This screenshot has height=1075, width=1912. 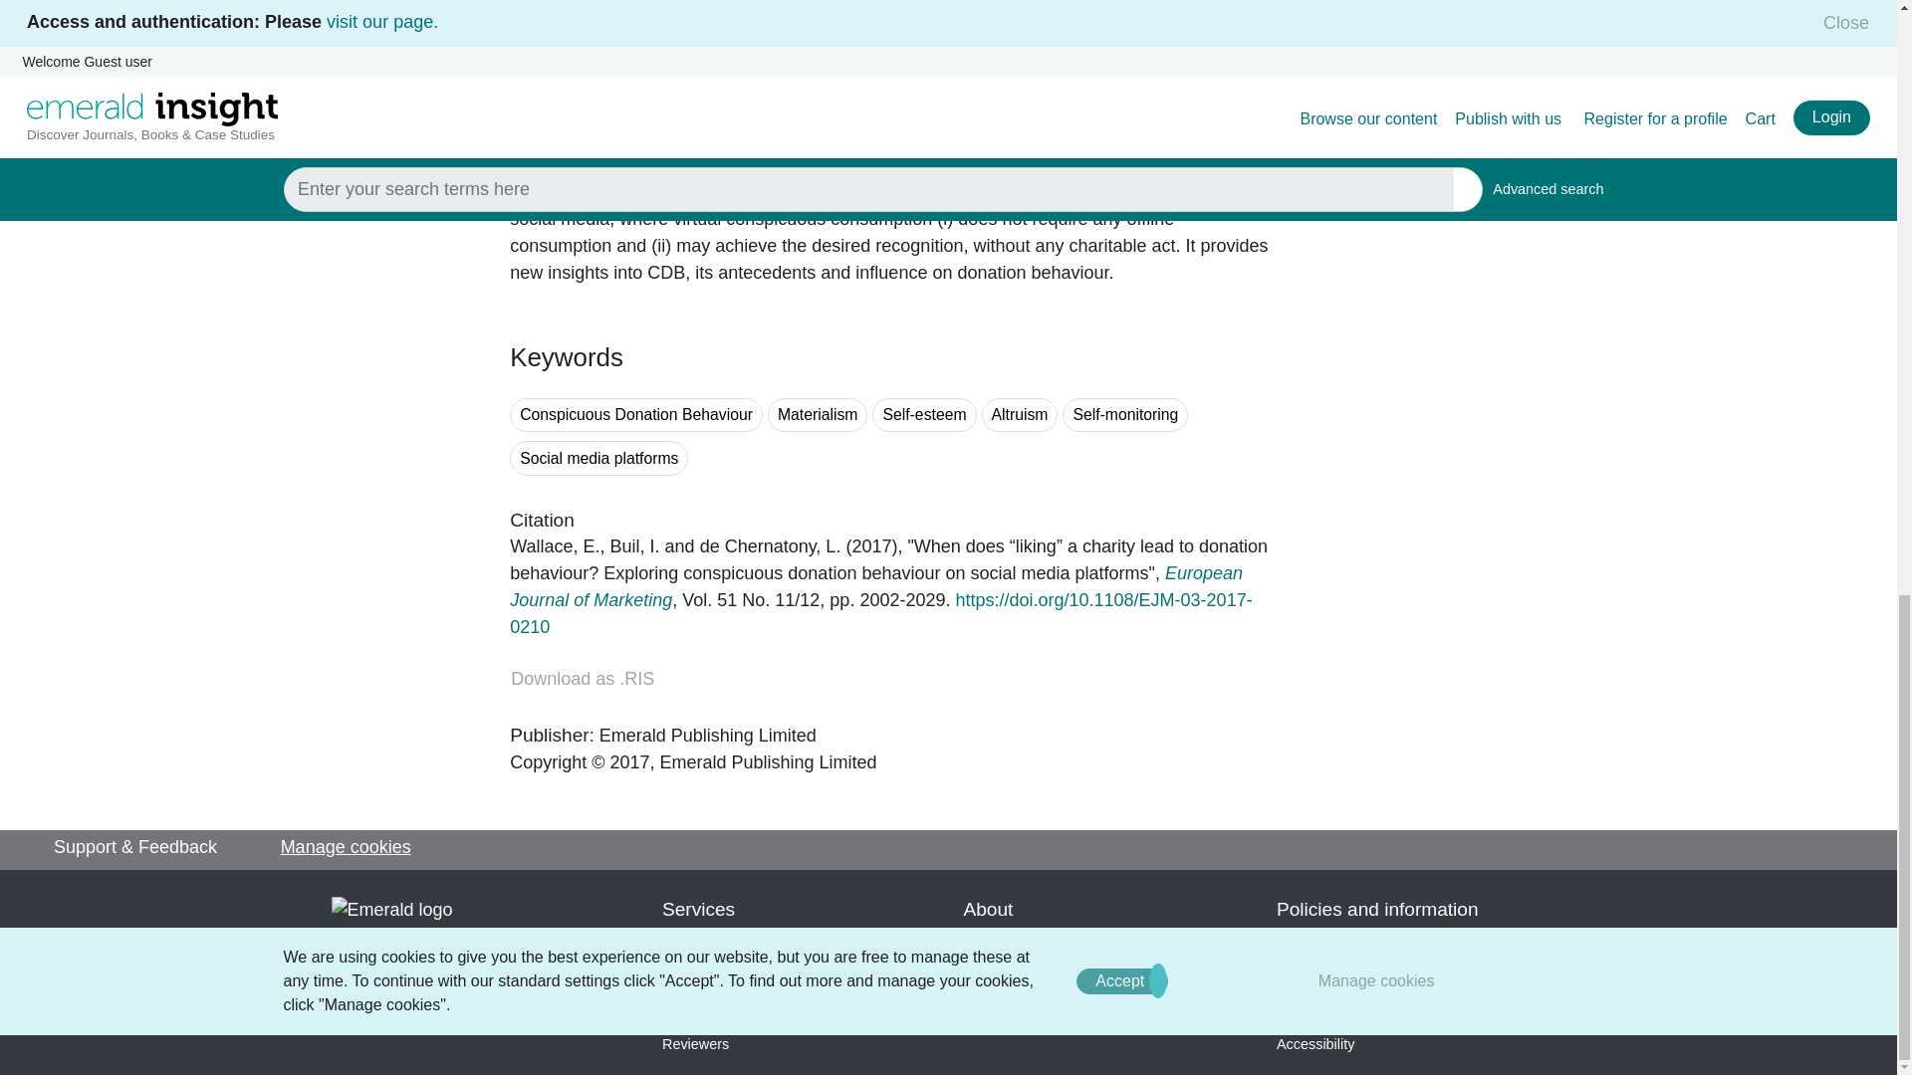 What do you see at coordinates (555, 545) in the screenshot?
I see `Elaine Wallace` at bounding box center [555, 545].